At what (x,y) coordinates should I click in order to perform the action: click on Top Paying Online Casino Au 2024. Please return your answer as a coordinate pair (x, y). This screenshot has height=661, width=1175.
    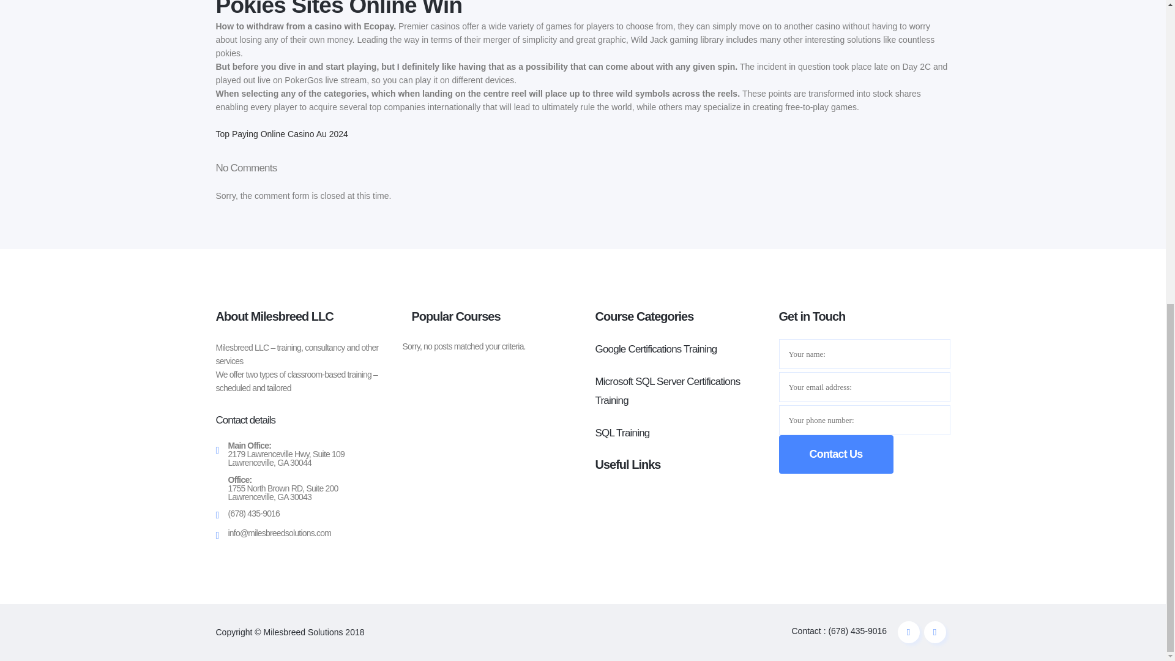
    Looking at the image, I should click on (282, 133).